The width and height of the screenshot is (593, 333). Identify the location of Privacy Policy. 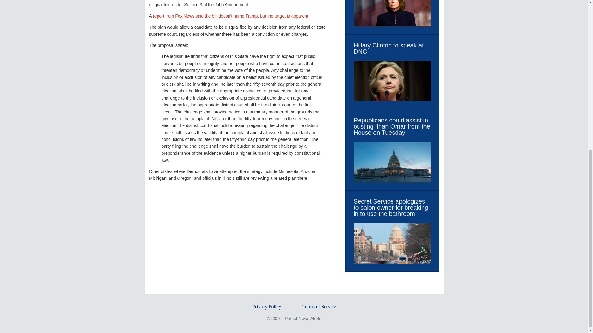
(267, 306).